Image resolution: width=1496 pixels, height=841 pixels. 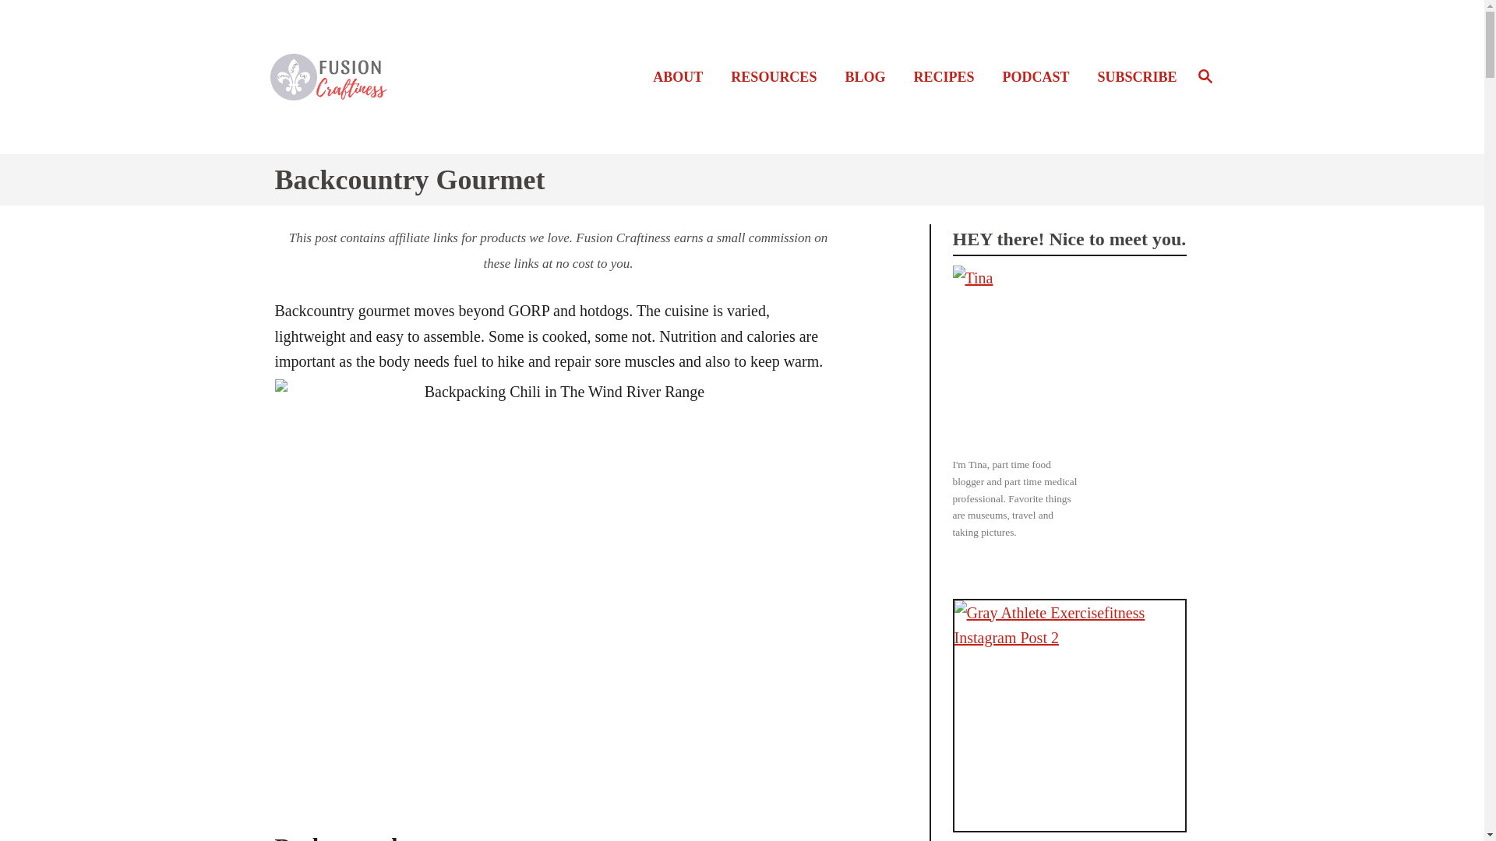 What do you see at coordinates (947, 78) in the screenshot?
I see `RECIPES` at bounding box center [947, 78].